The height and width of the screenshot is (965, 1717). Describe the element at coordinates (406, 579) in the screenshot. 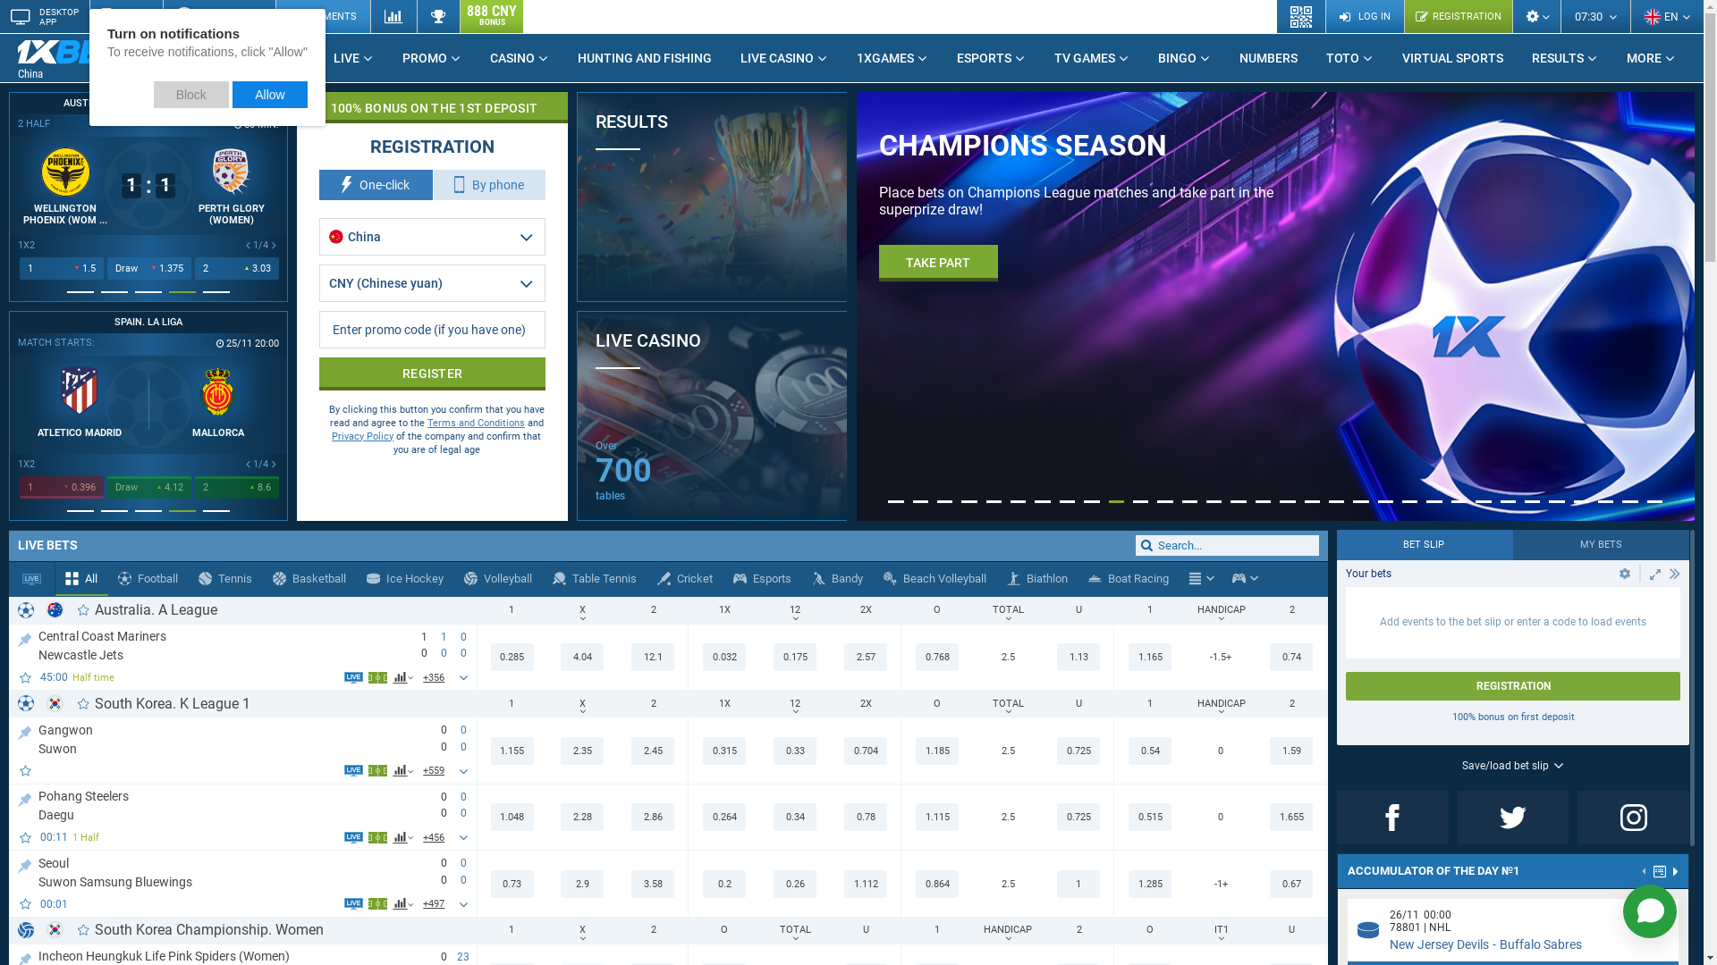

I see `Ice Hockey` at that location.